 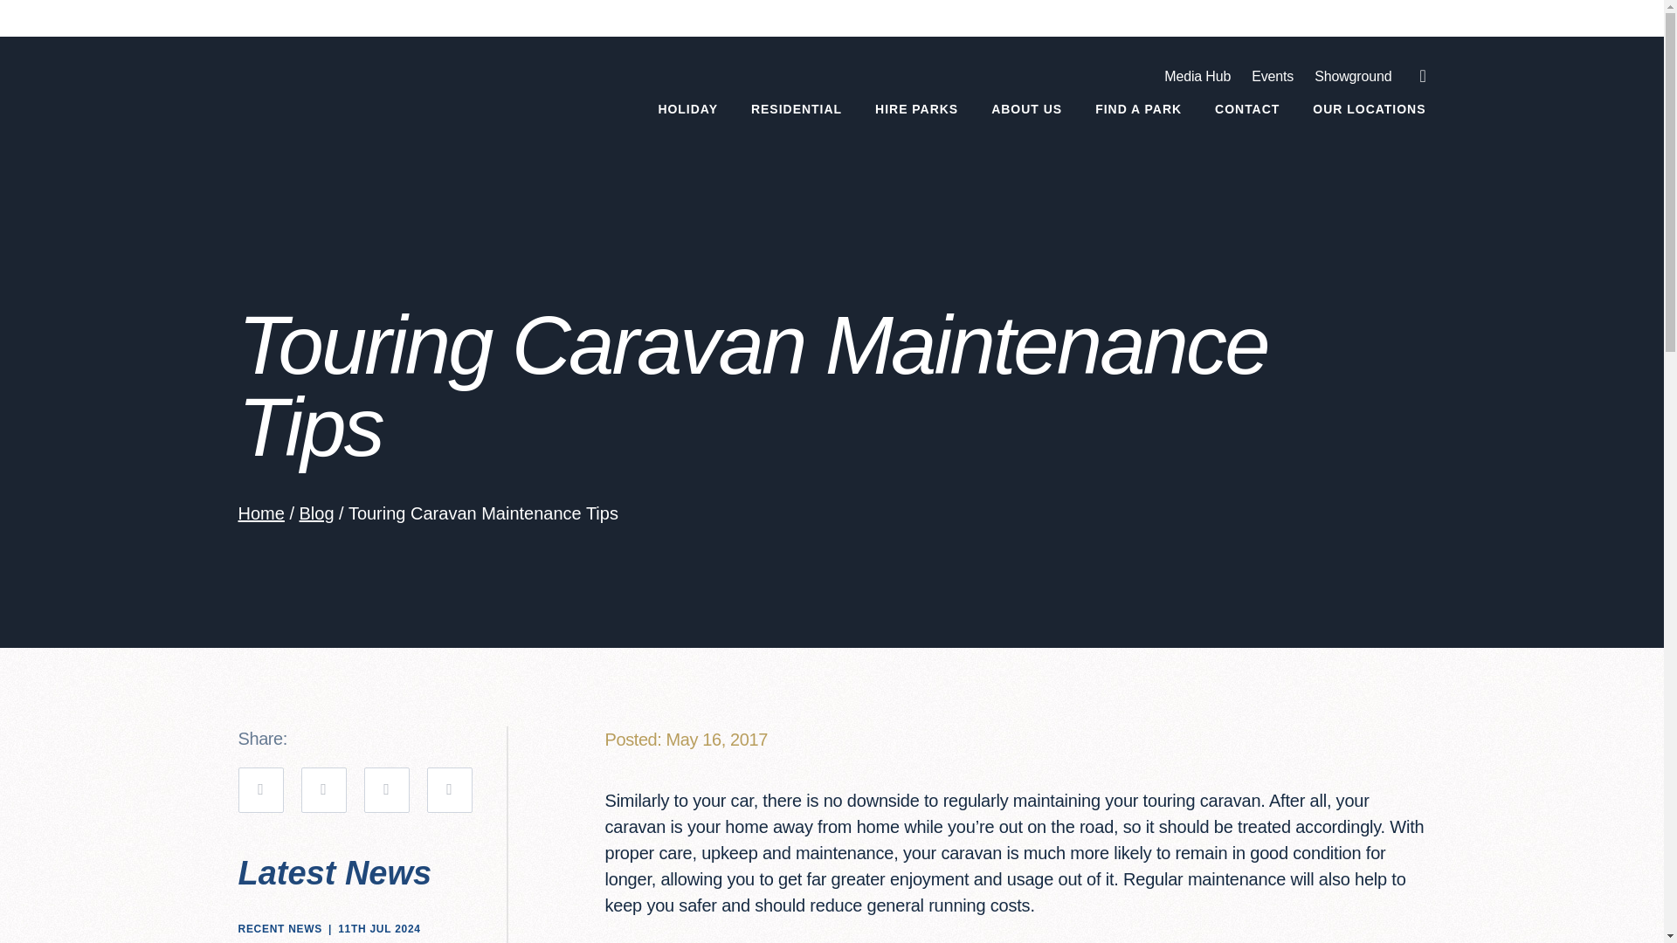 I want to click on HIRE PARKS, so click(x=916, y=108).